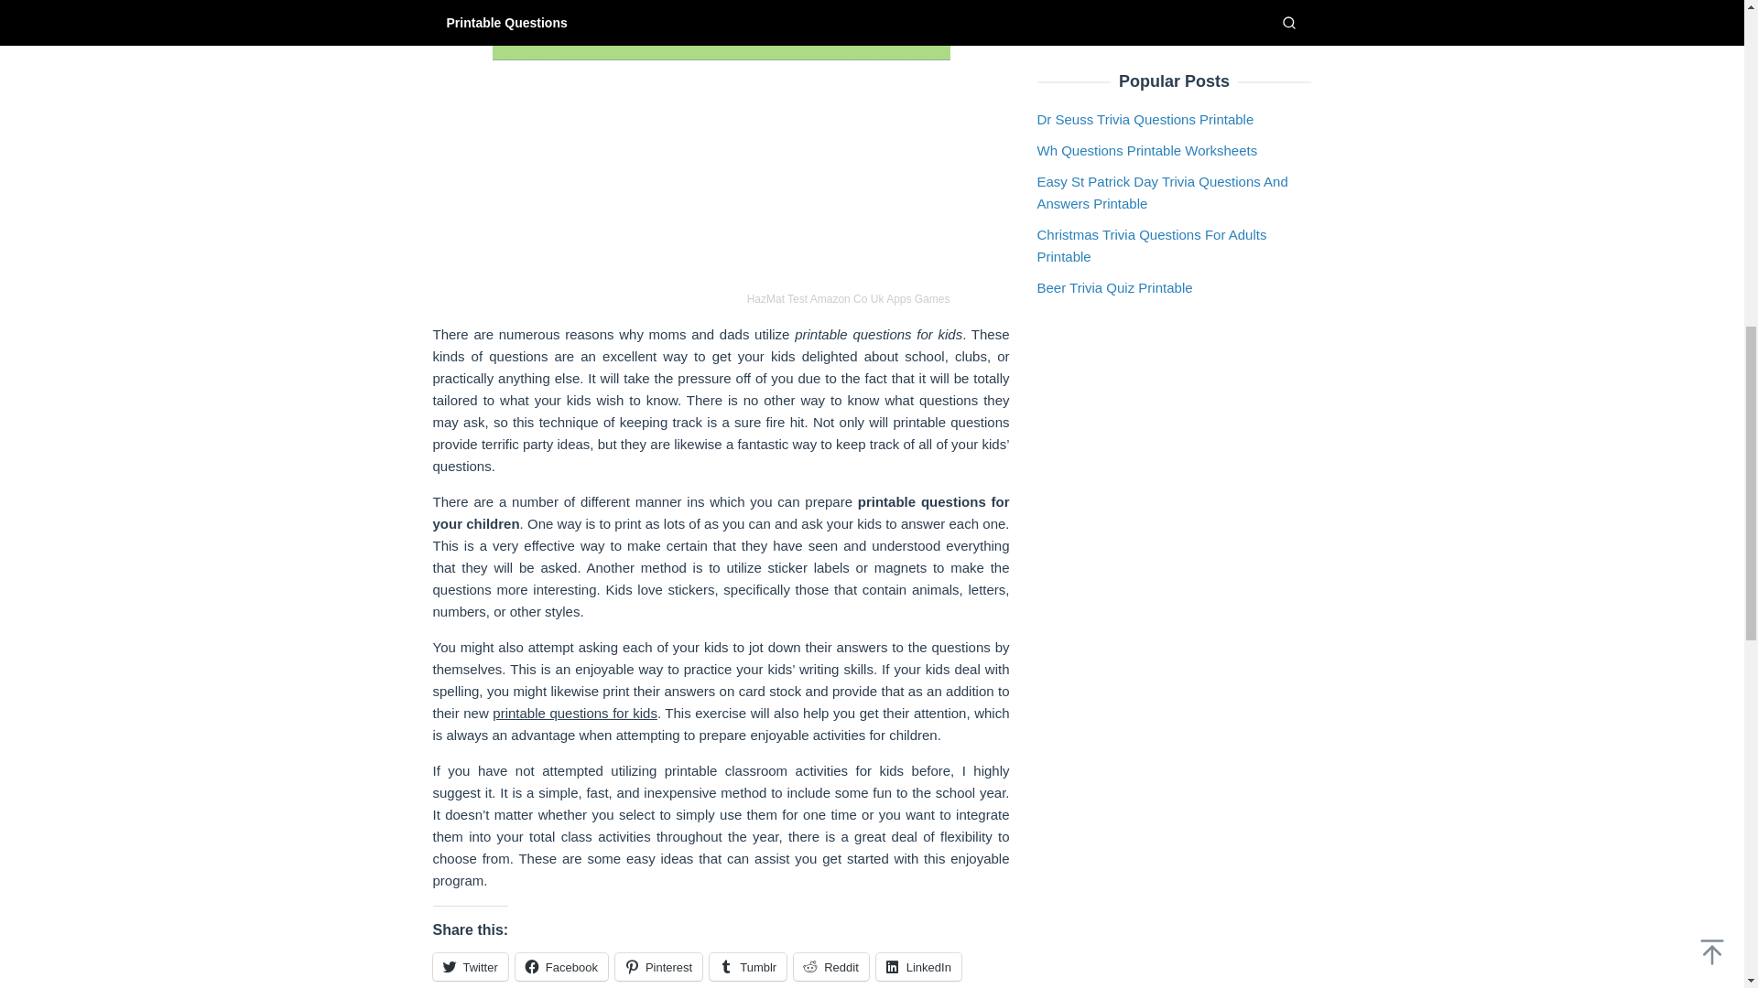 Image resolution: width=1758 pixels, height=988 pixels. Describe the element at coordinates (561, 967) in the screenshot. I see `Click to share on Facebook` at that location.